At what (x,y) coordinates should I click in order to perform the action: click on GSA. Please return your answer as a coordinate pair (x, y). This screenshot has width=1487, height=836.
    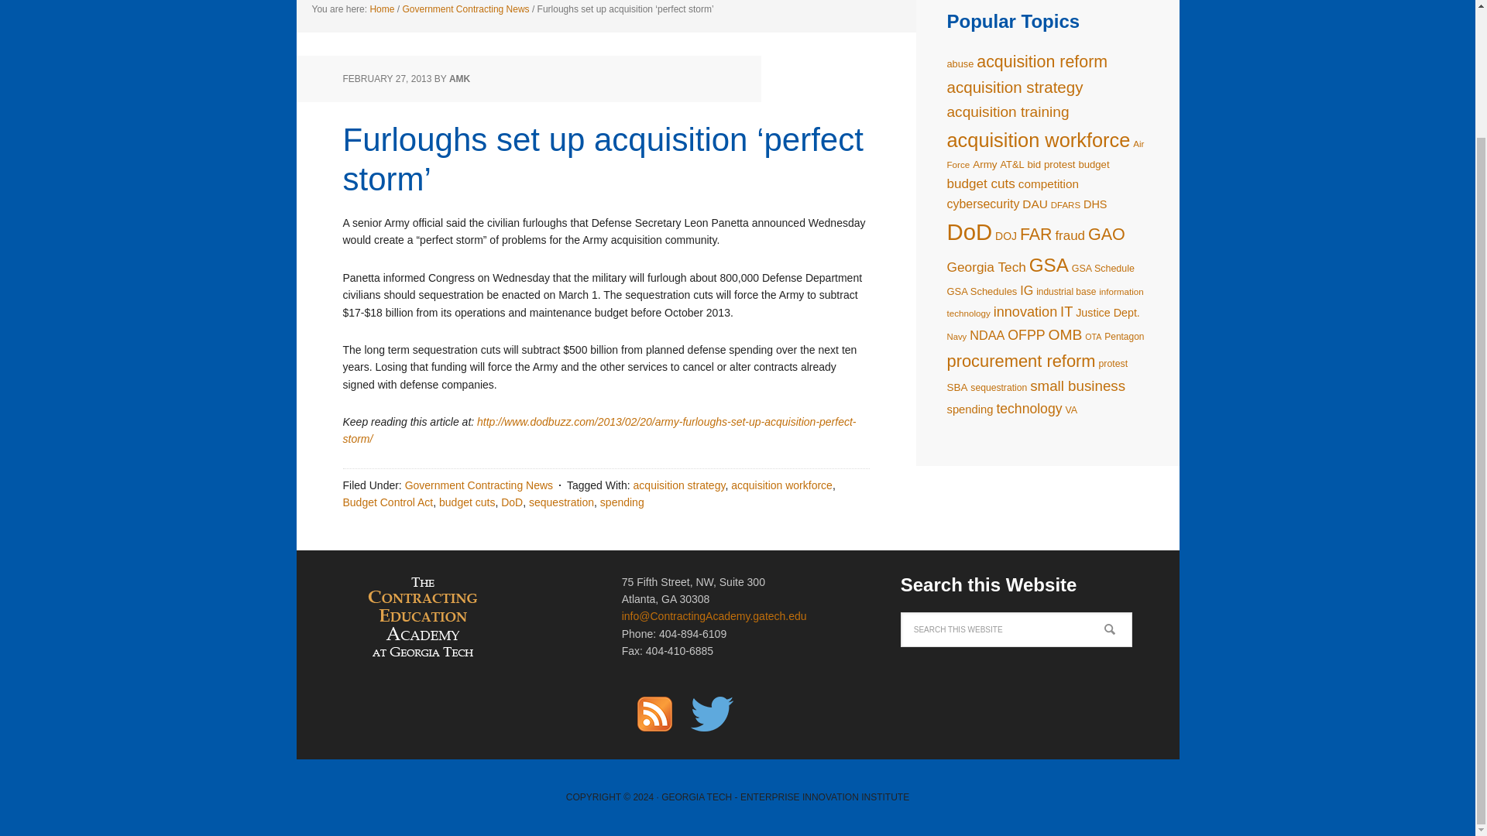
    Looking at the image, I should click on (1049, 265).